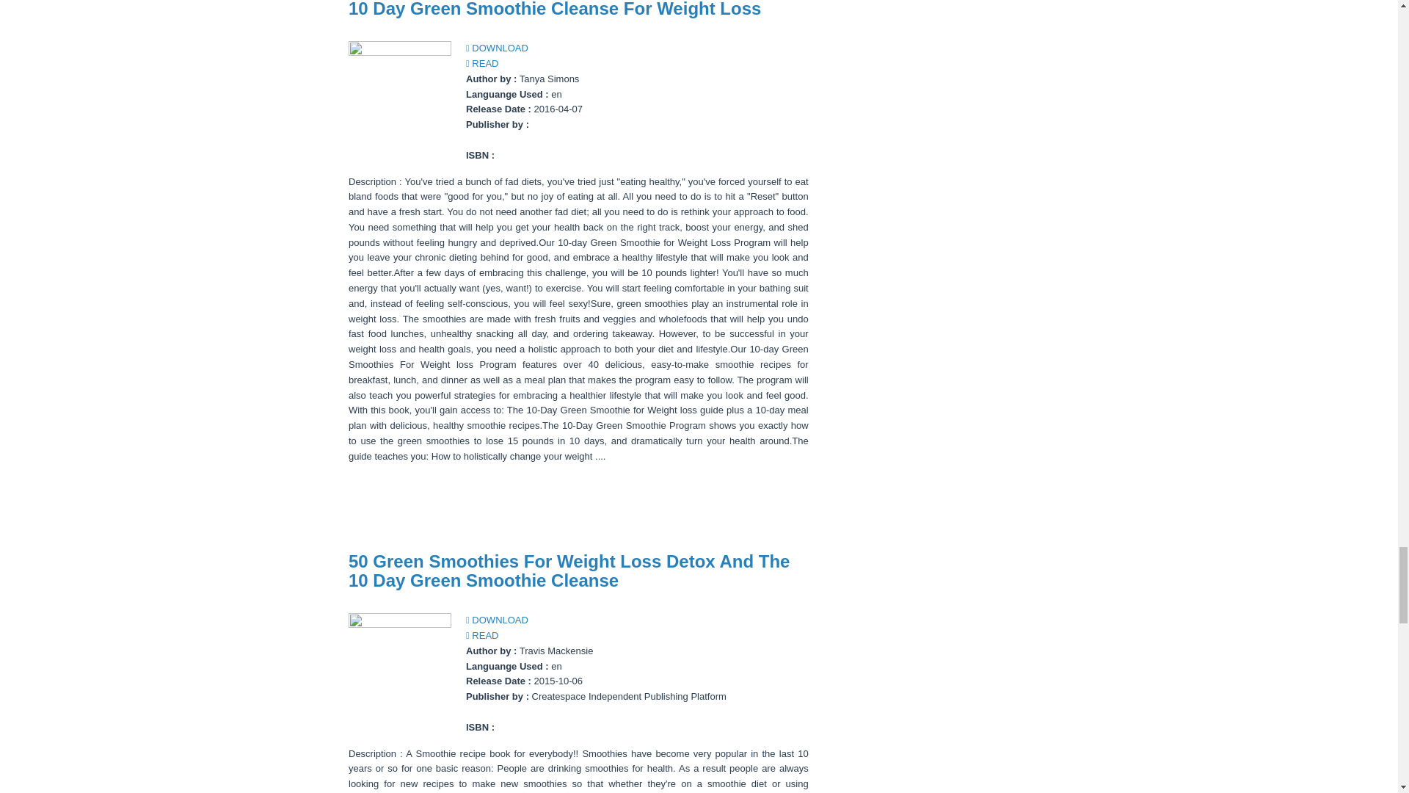 The height and width of the screenshot is (793, 1409). What do you see at coordinates (554, 9) in the screenshot?
I see `10 Day Green Smoothie Cleanse For Weight Loss` at bounding box center [554, 9].